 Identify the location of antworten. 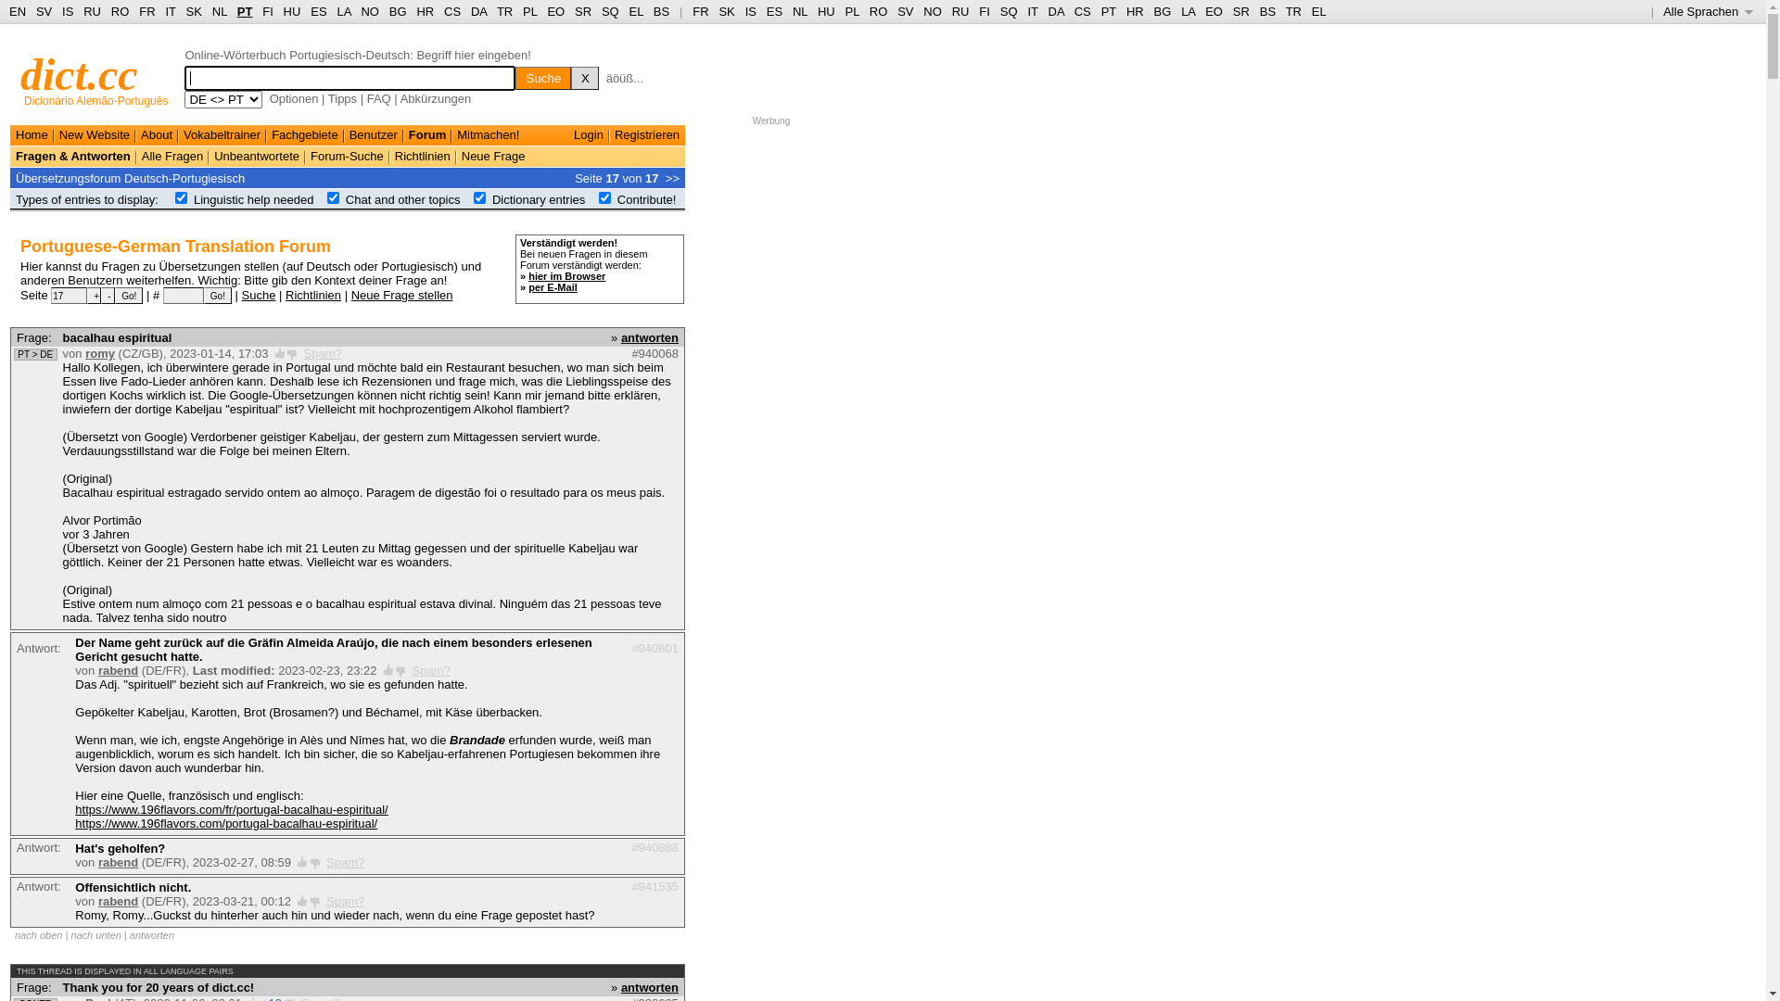
(650, 988).